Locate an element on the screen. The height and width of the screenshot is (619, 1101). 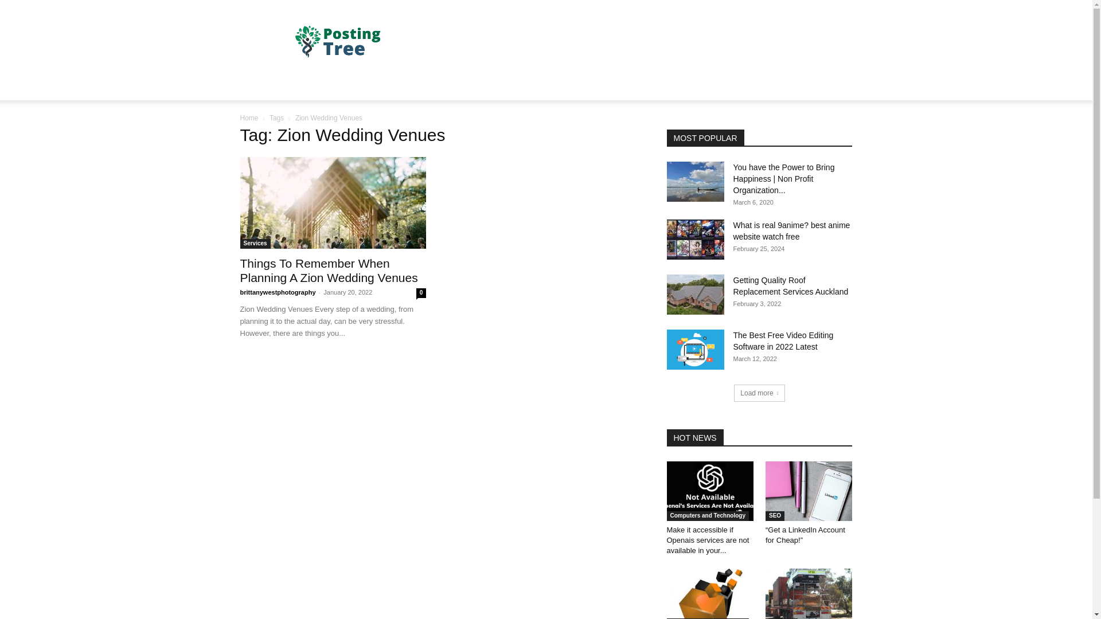
TECHNOLOGY is located at coordinates (421, 86).